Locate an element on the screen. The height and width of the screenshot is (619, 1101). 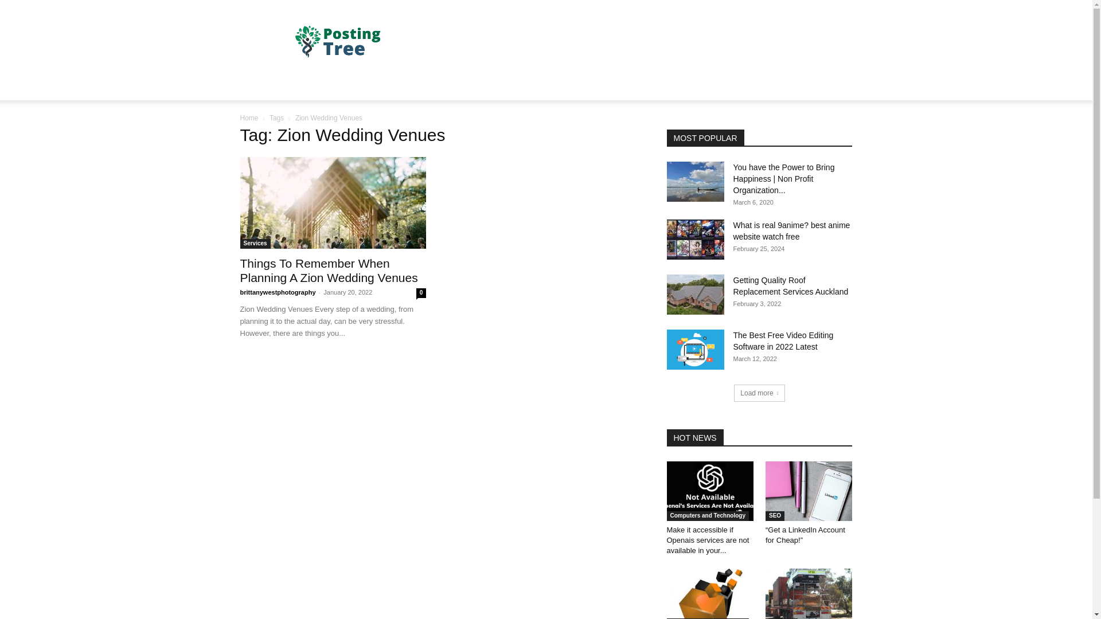
TECHNOLOGY is located at coordinates (421, 86).